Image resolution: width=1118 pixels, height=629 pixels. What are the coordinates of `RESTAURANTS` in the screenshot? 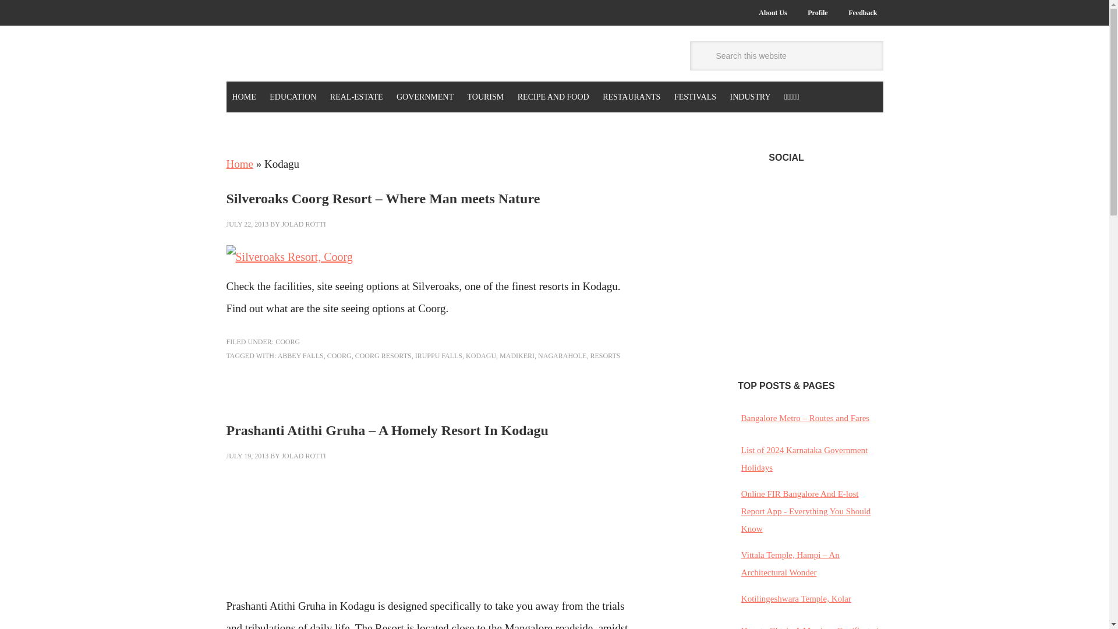 It's located at (631, 97).